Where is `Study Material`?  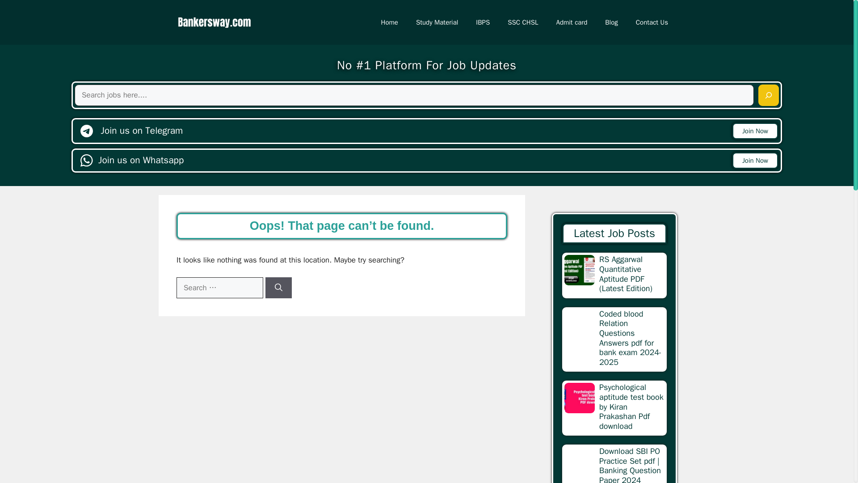
Study Material is located at coordinates (437, 22).